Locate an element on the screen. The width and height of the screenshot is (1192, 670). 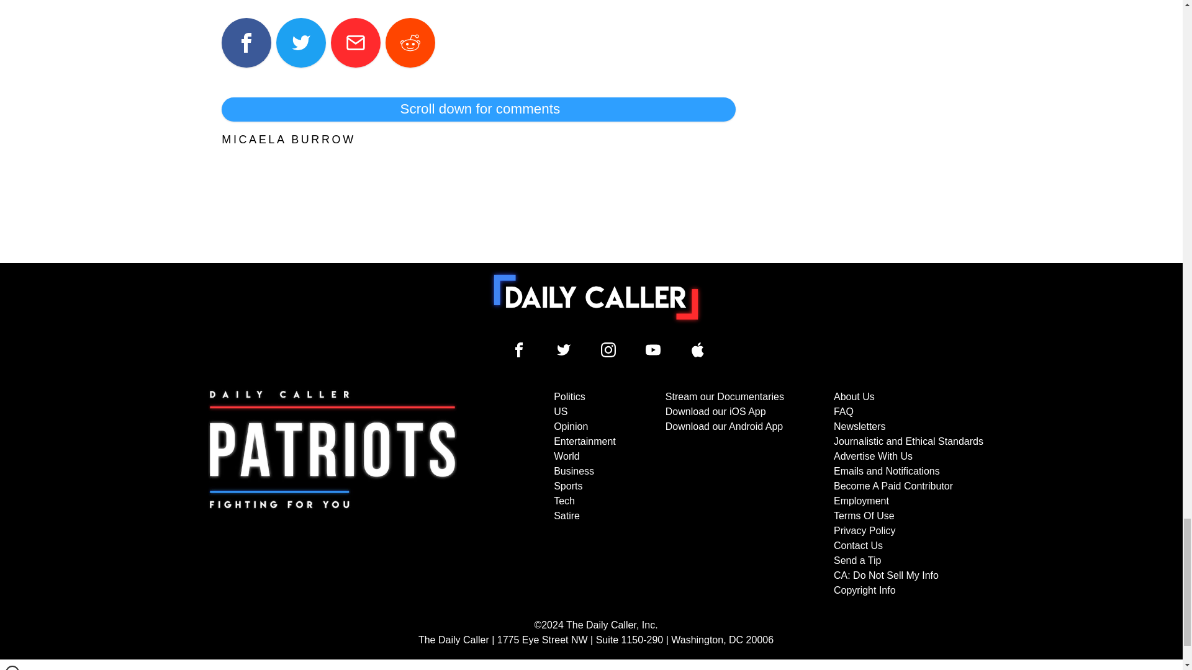
Daily Caller Instagram is located at coordinates (608, 349).